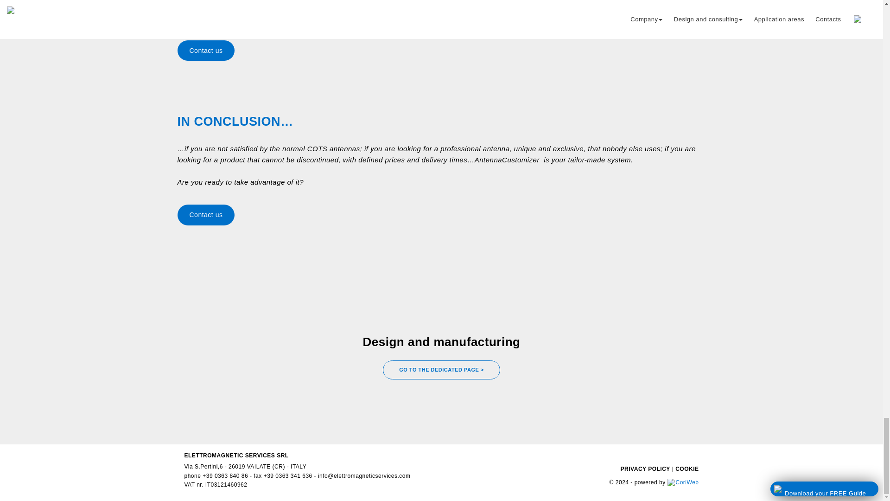 Image resolution: width=890 pixels, height=501 pixels. Describe the element at coordinates (645, 469) in the screenshot. I see `PRIVACY POLICY` at that location.